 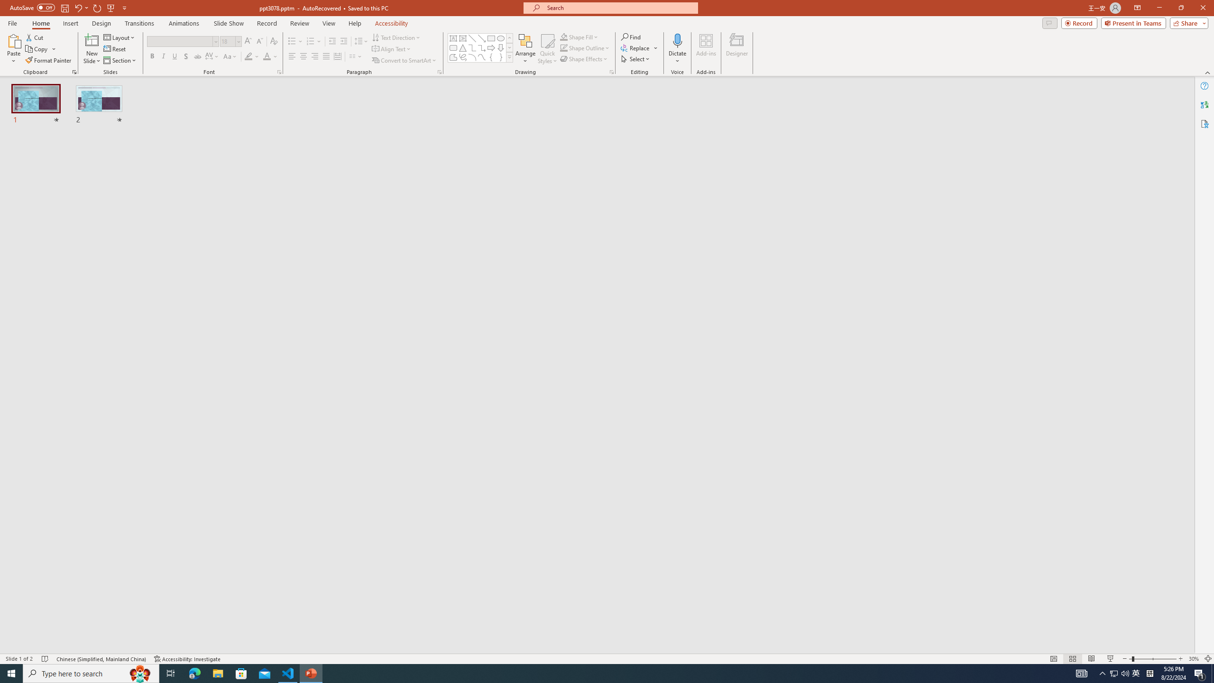 What do you see at coordinates (584, 59) in the screenshot?
I see `Shape Effects` at bounding box center [584, 59].